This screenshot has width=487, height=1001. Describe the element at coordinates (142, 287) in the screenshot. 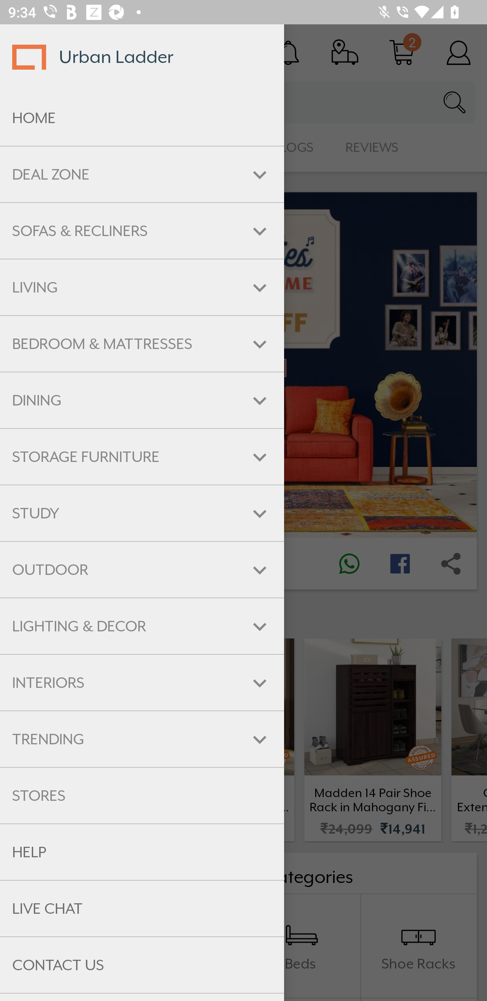

I see `LIVING ` at that location.